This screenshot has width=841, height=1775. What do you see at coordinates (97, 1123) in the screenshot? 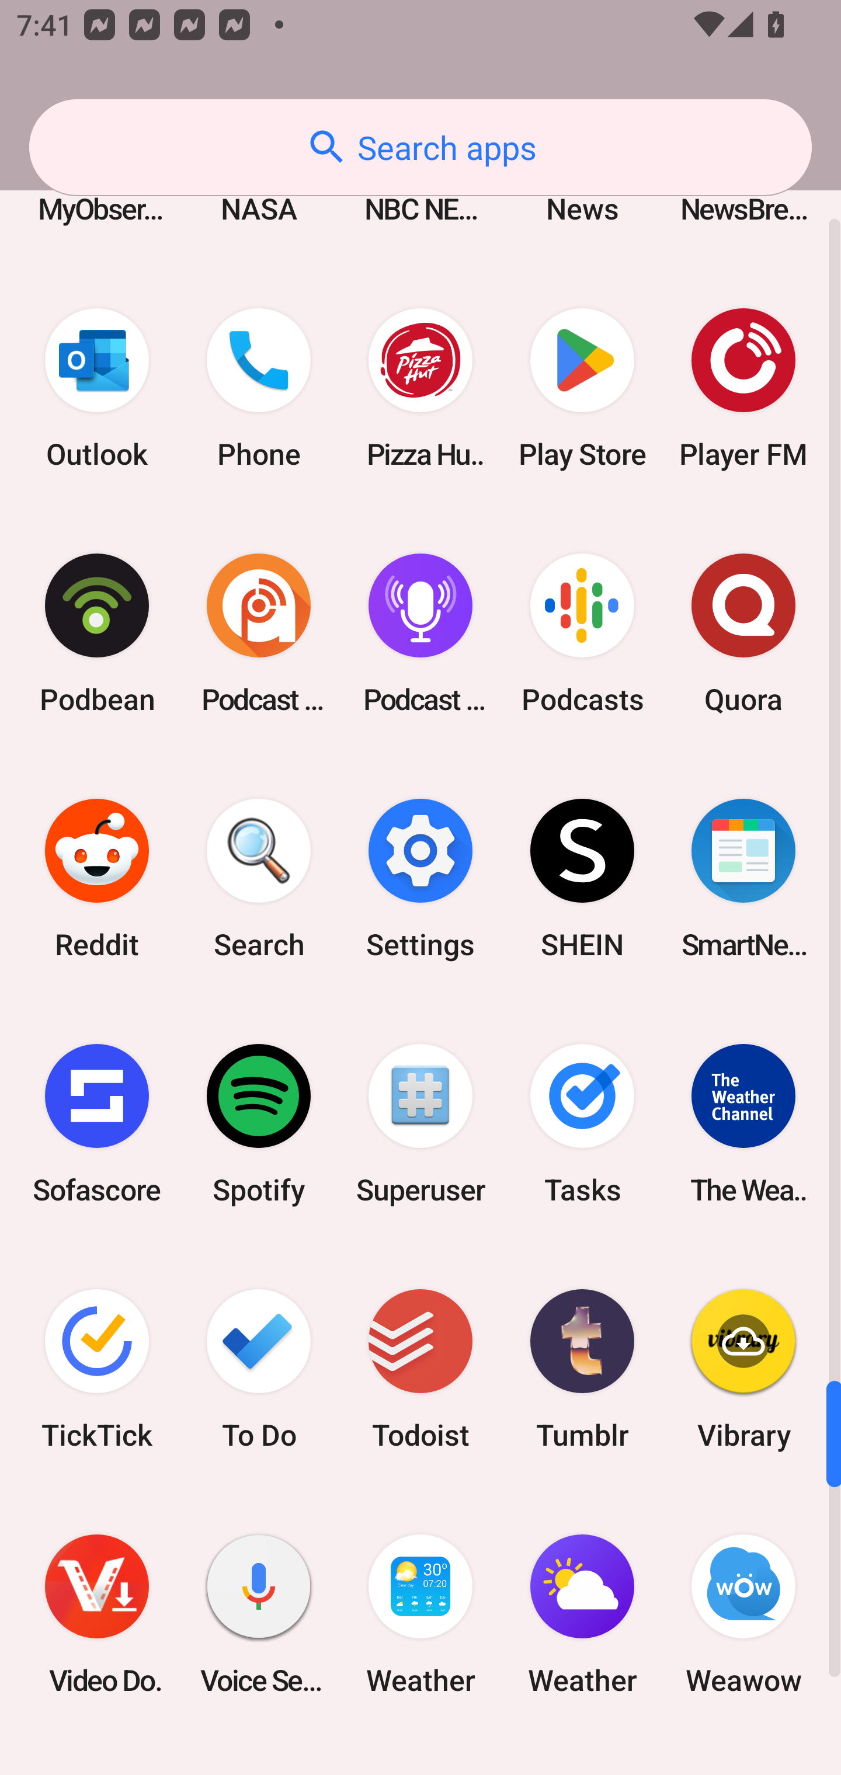
I see `Sofascore` at bounding box center [97, 1123].